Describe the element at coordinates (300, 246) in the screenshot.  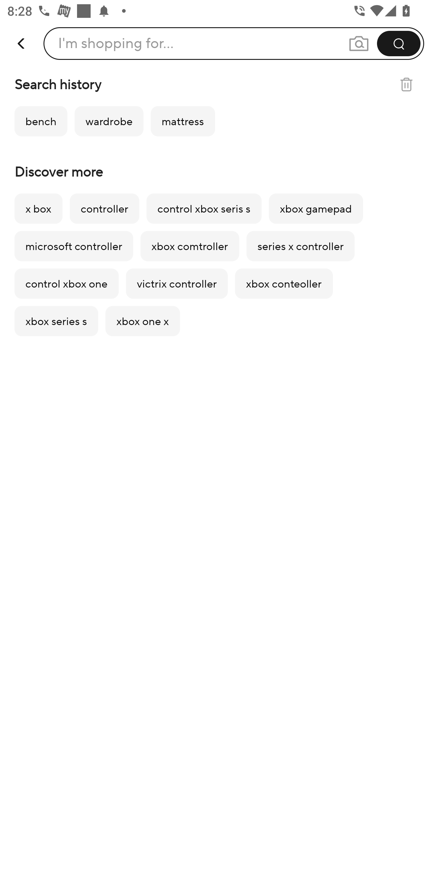
I see `series x controller` at that location.